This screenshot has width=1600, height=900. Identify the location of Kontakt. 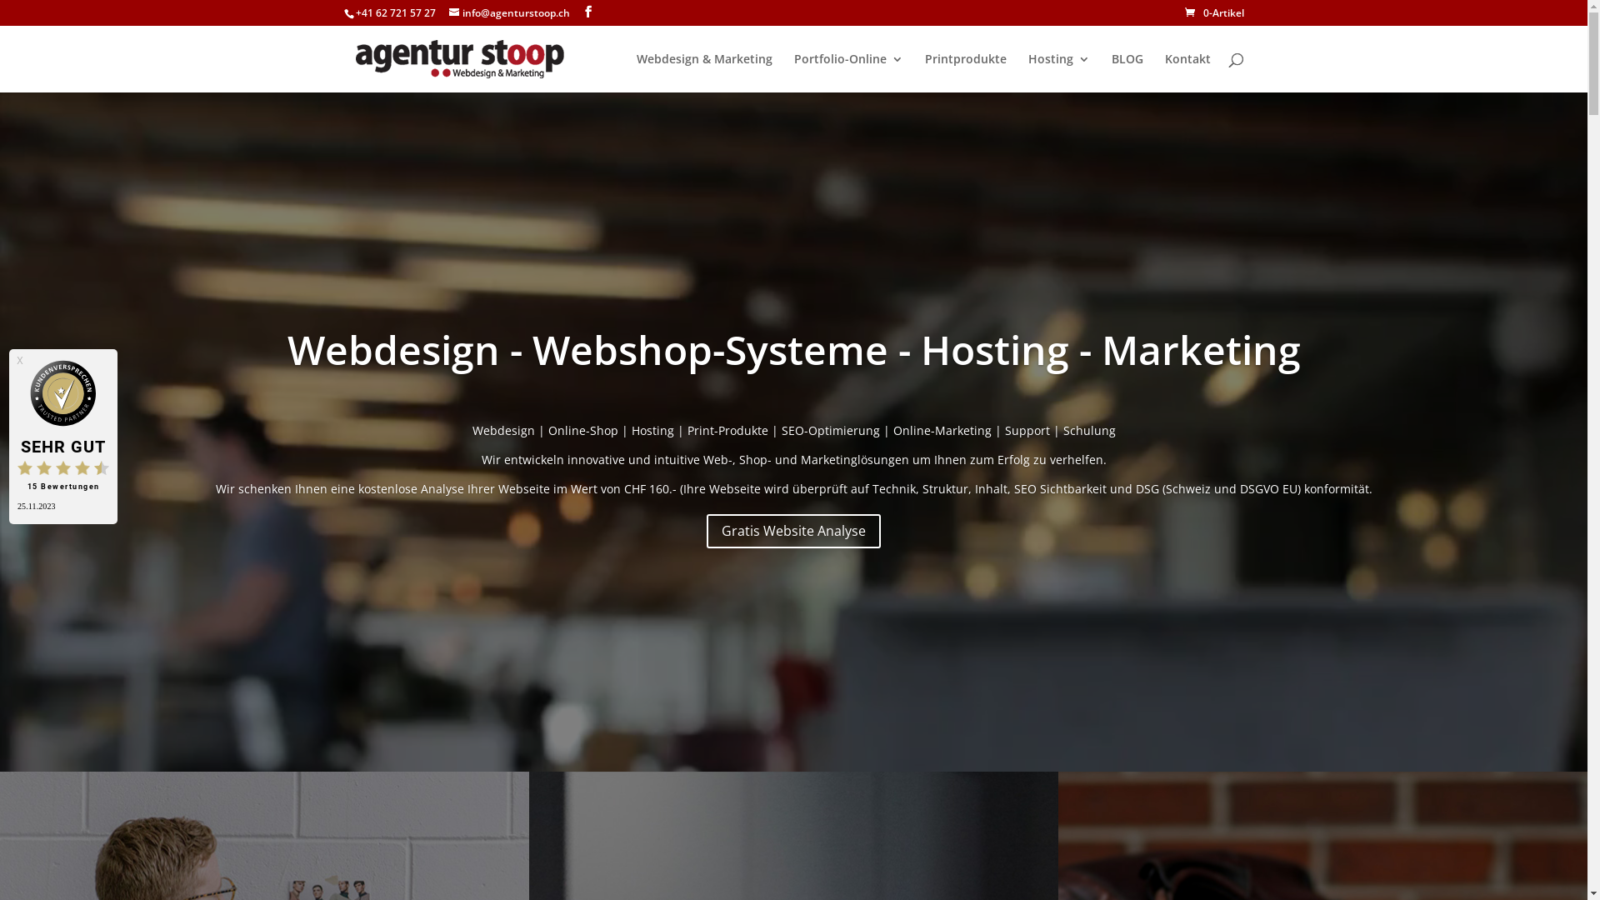
(1188, 73).